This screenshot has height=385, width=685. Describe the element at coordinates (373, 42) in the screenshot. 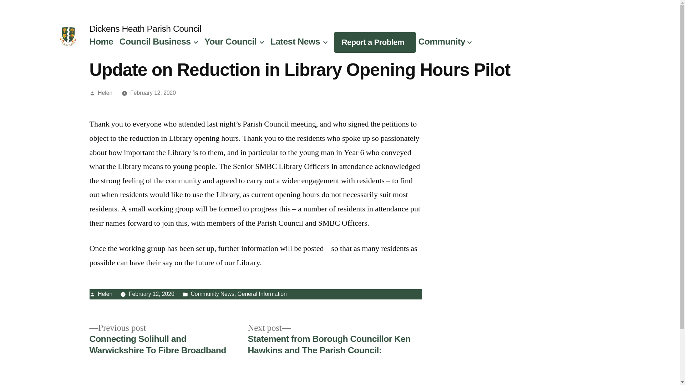

I see `Report a Problem` at that location.